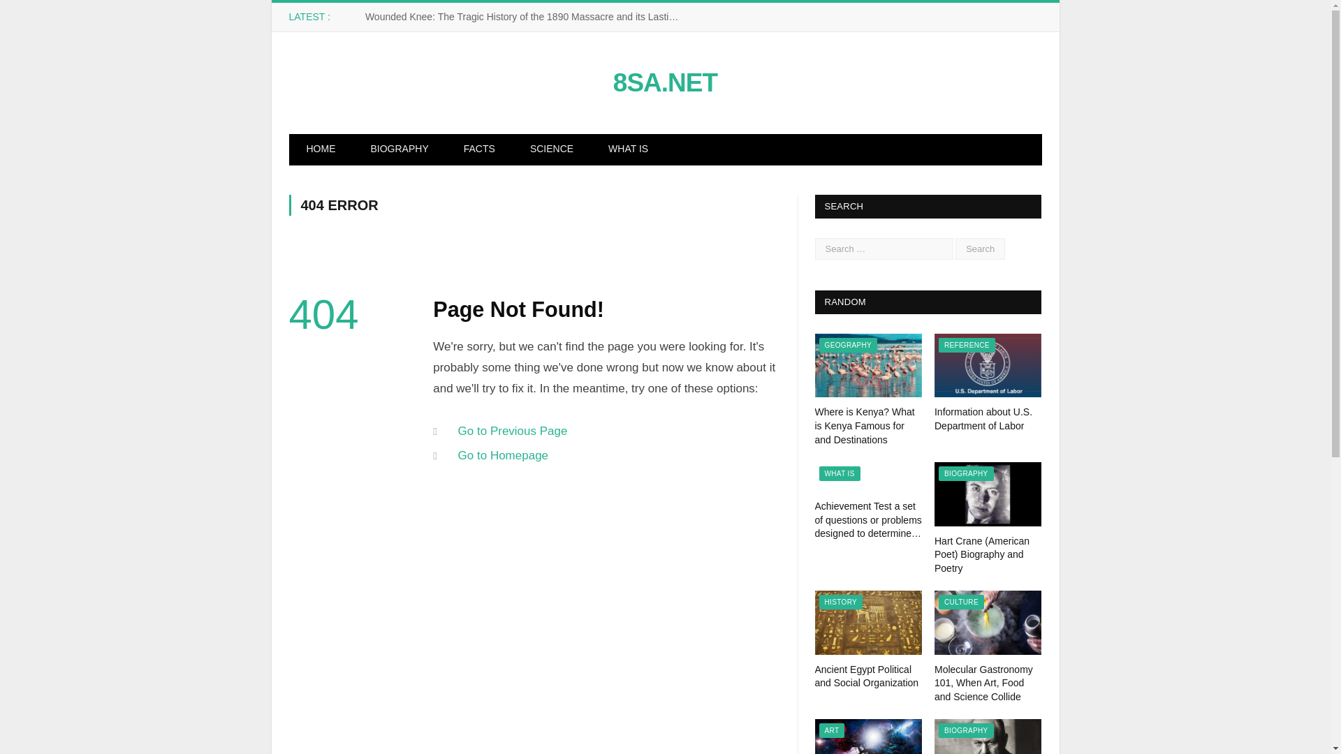 This screenshot has height=754, width=1341. What do you see at coordinates (665, 82) in the screenshot?
I see `8SA.NET` at bounding box center [665, 82].